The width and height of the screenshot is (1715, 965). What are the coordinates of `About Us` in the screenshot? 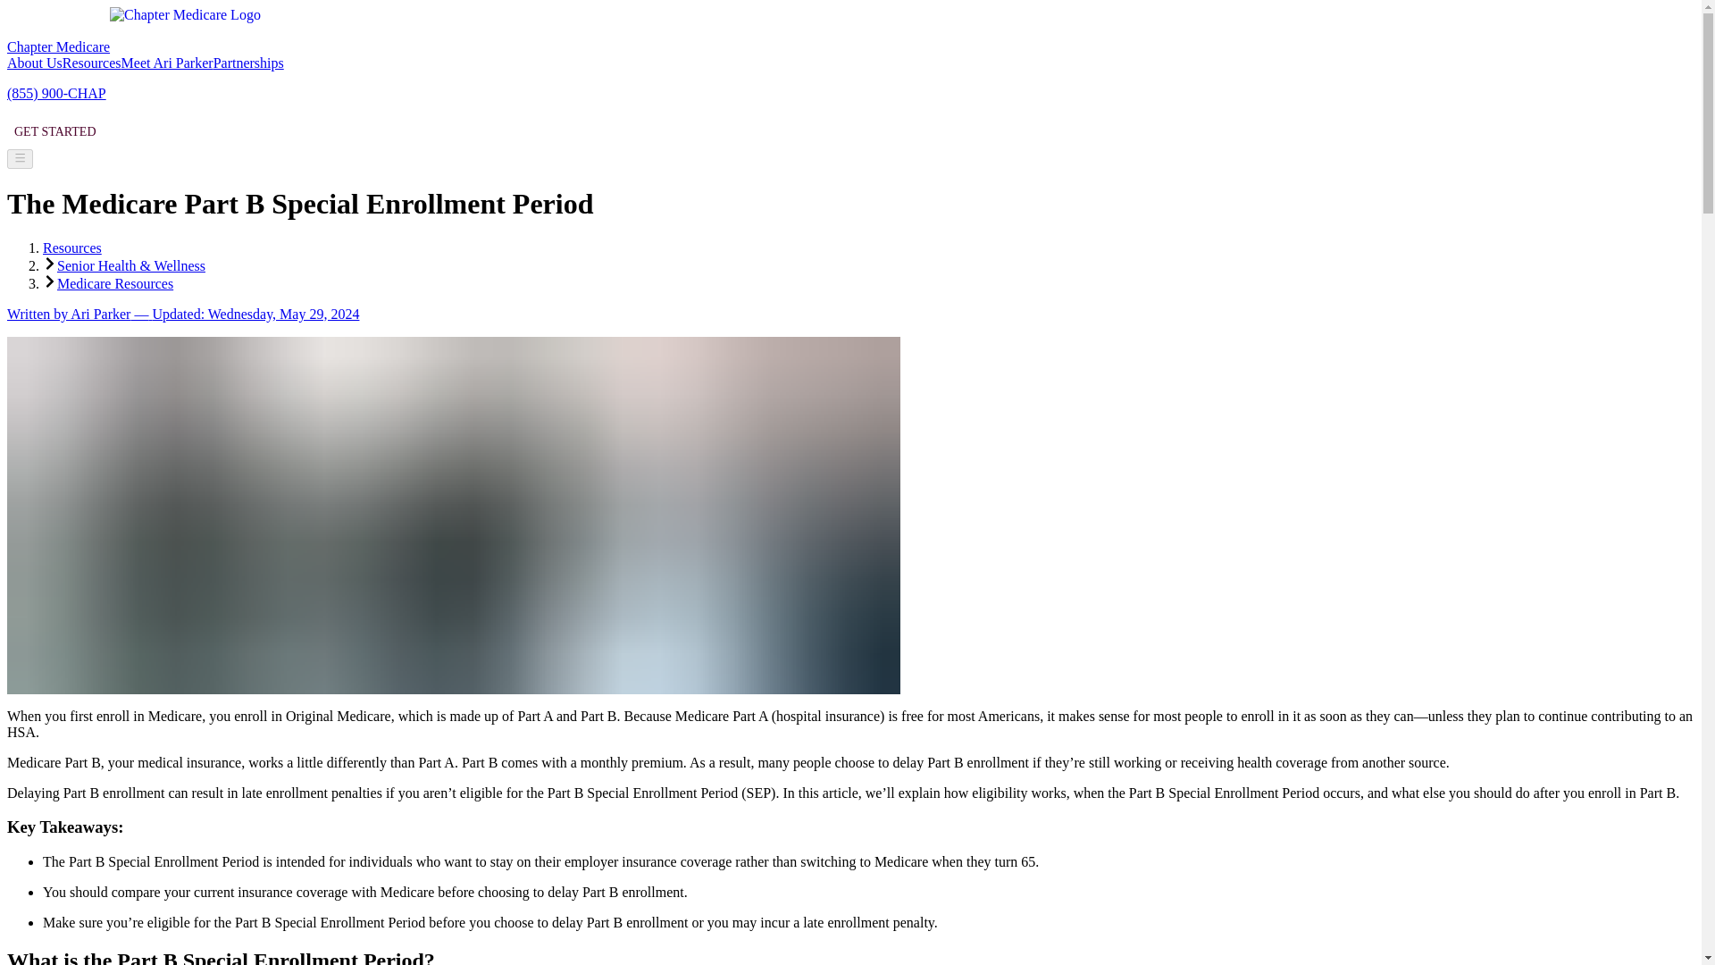 It's located at (34, 63).